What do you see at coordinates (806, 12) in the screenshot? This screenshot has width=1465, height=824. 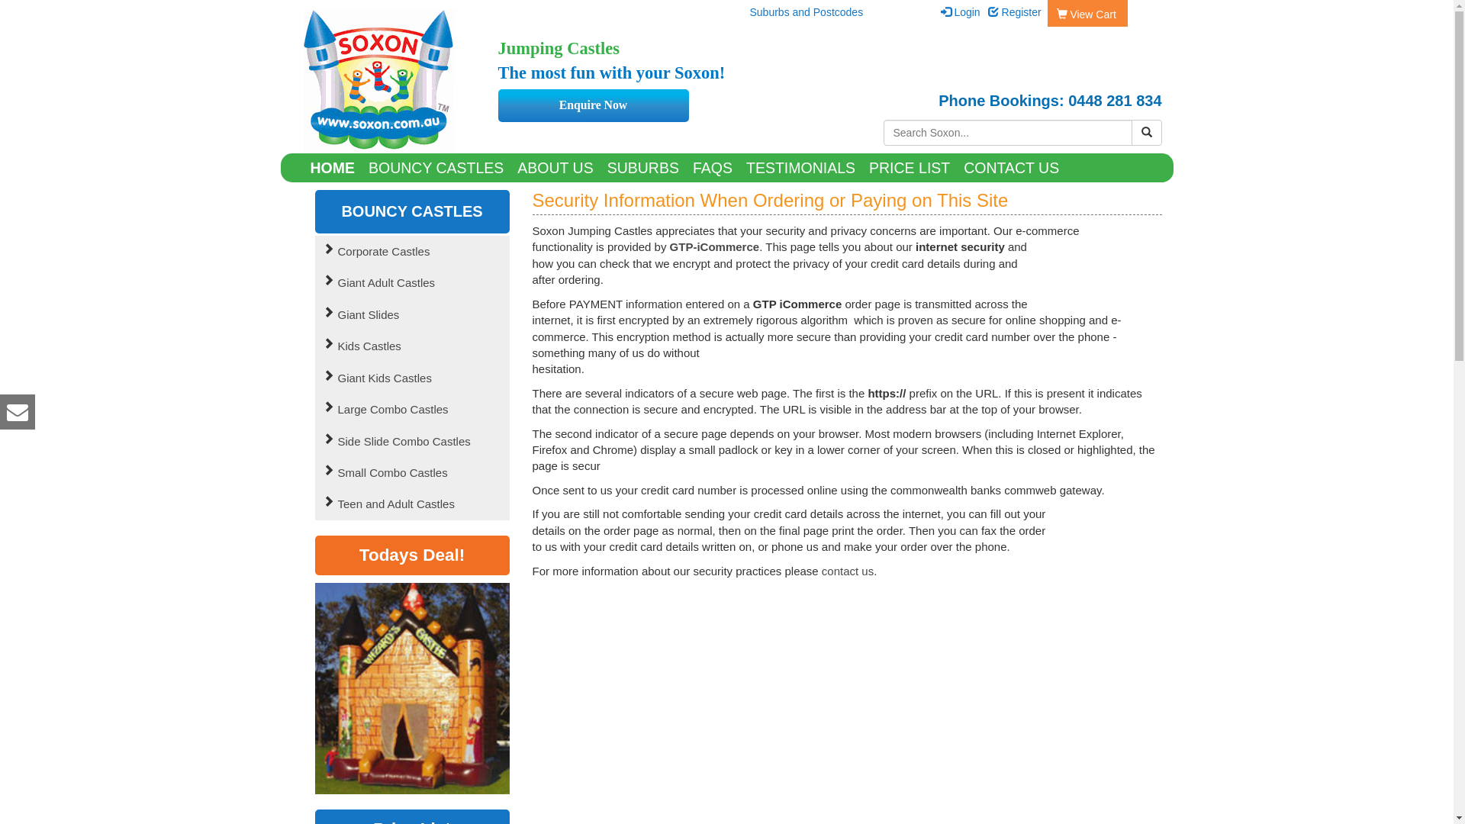 I see `Suburbs and Postcodes` at bounding box center [806, 12].